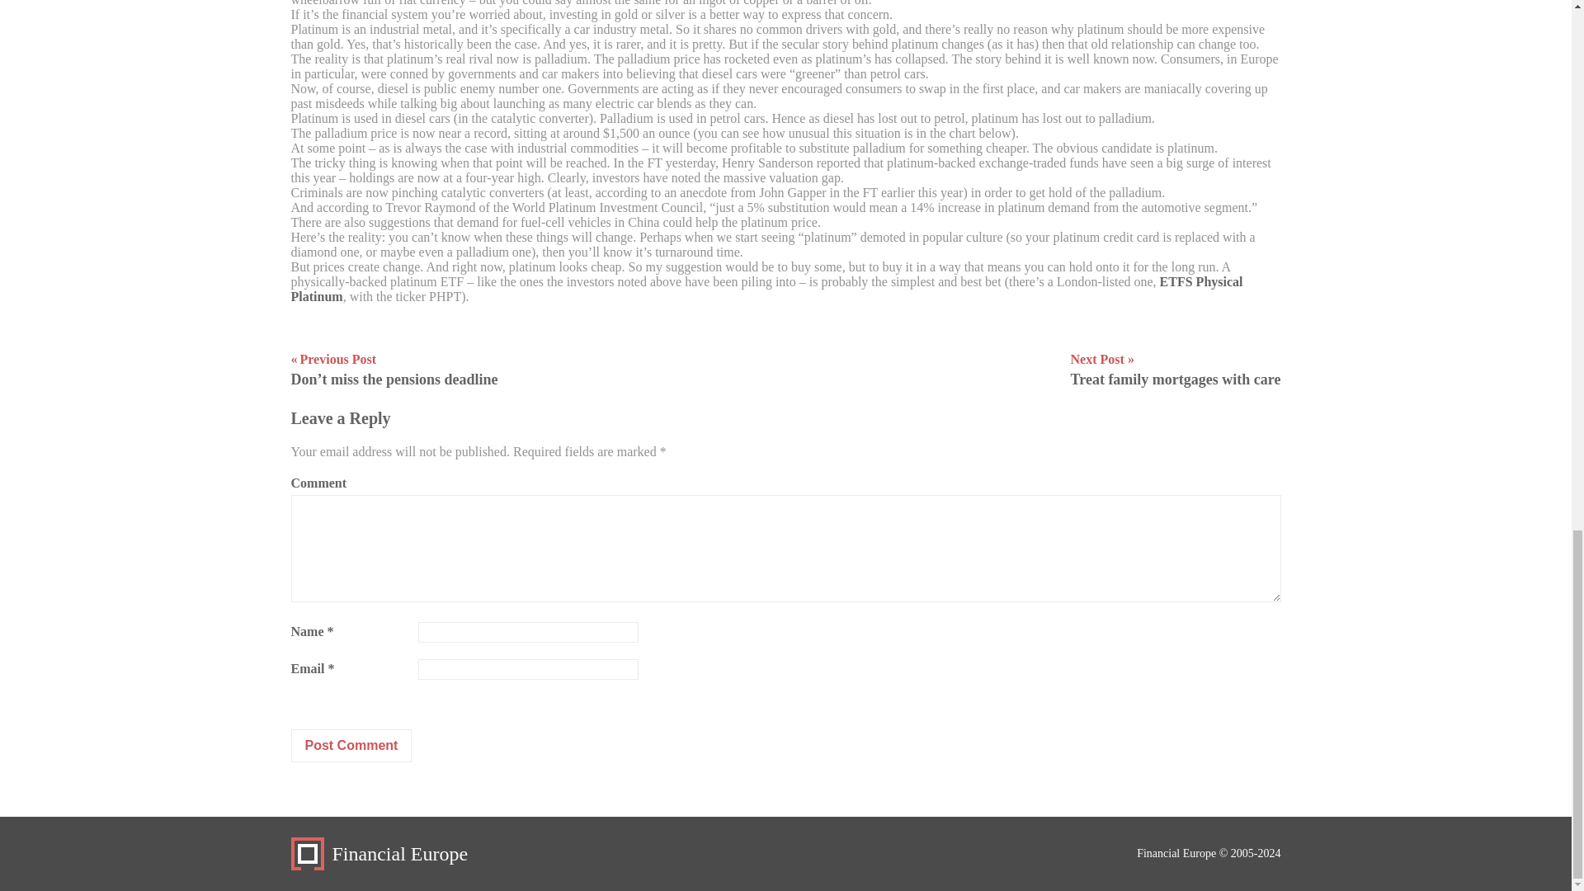  I want to click on Financial Europe, so click(378, 854).